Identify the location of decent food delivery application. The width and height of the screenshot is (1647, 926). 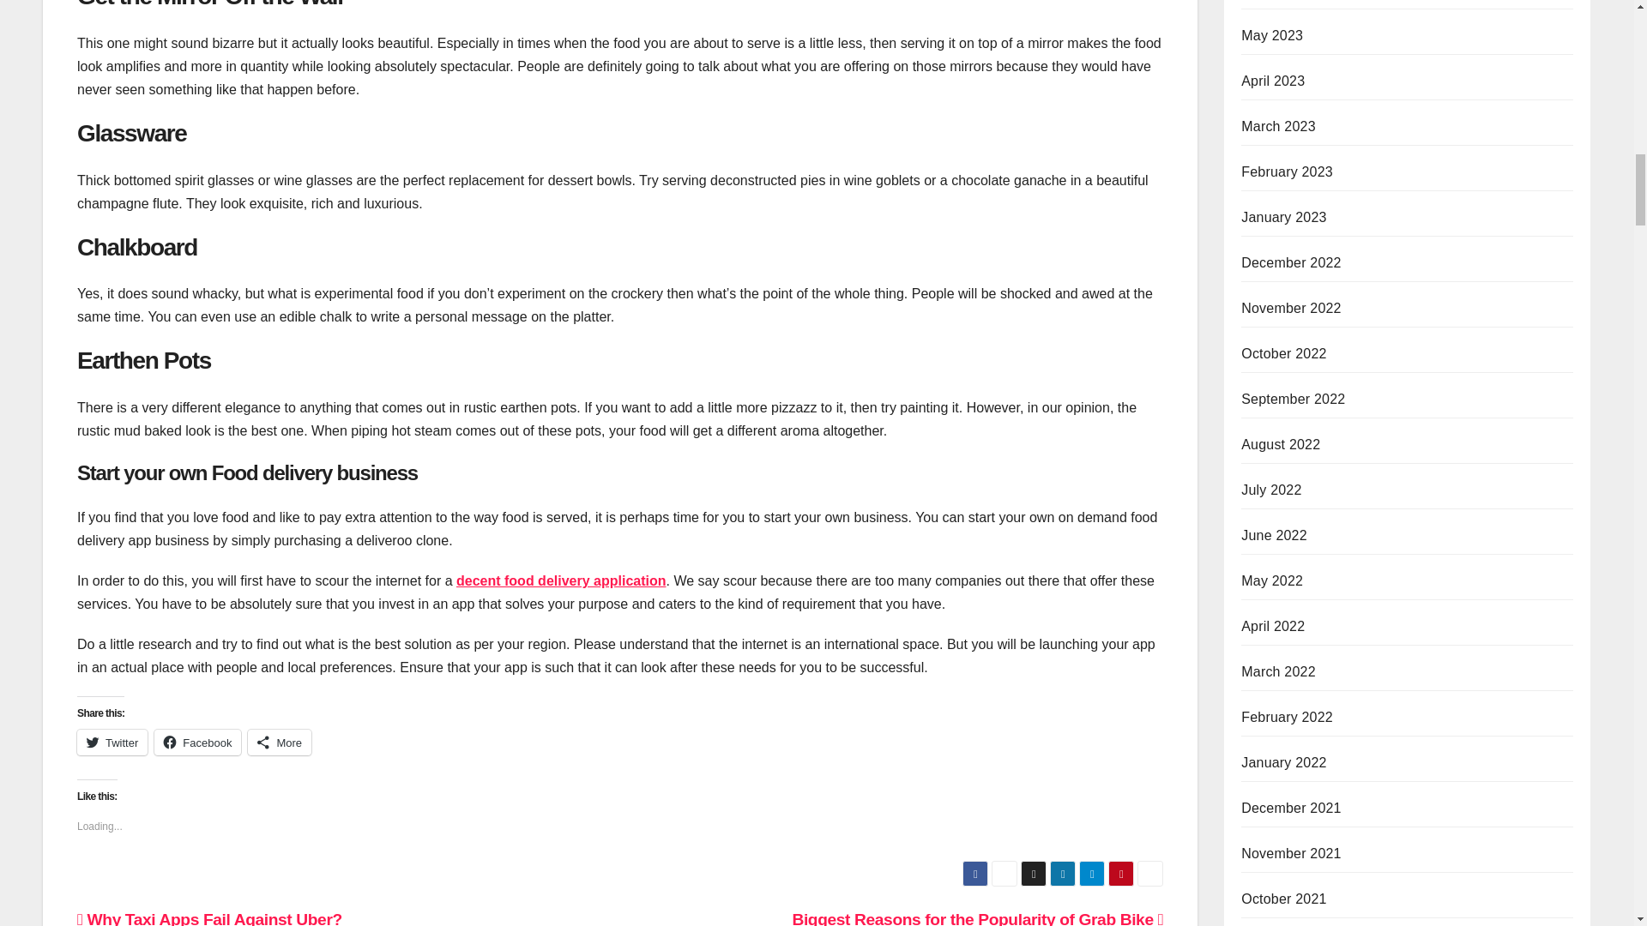
(561, 580).